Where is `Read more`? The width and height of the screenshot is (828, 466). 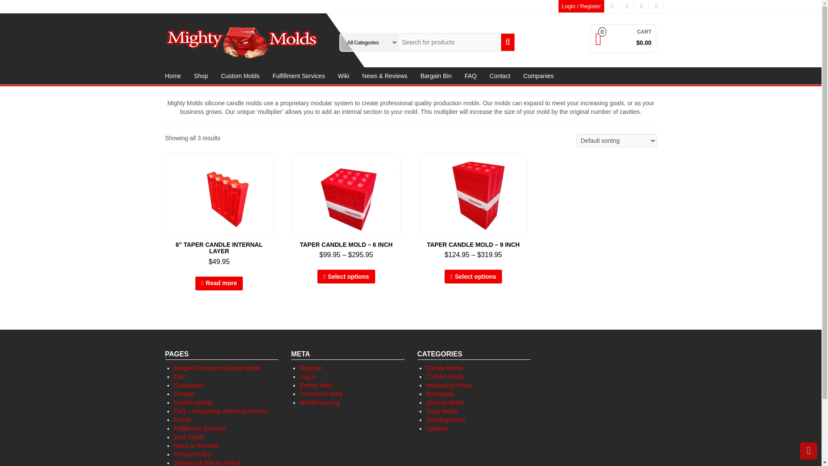 Read more is located at coordinates (219, 283).